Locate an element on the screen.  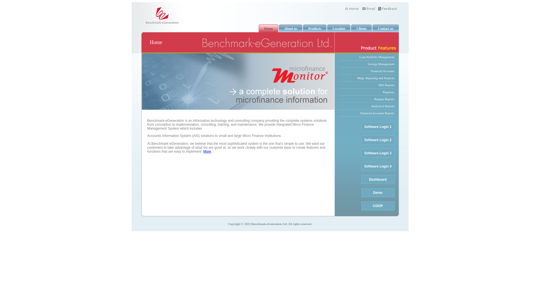
Dashboard is located at coordinates (378, 180).